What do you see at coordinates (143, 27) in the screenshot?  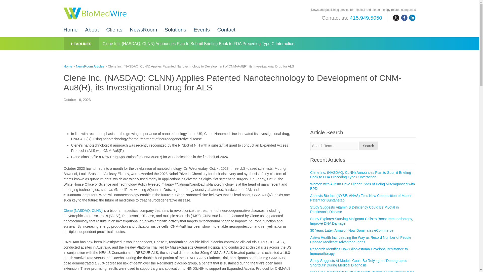 I see `NewsRoom` at bounding box center [143, 27].